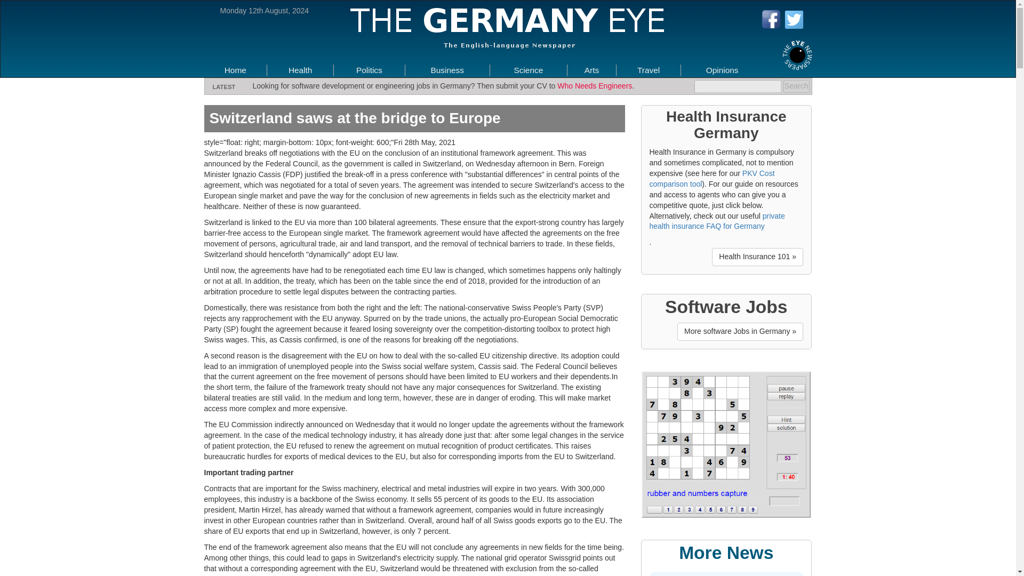  Describe the element at coordinates (528, 70) in the screenshot. I see `Science` at that location.